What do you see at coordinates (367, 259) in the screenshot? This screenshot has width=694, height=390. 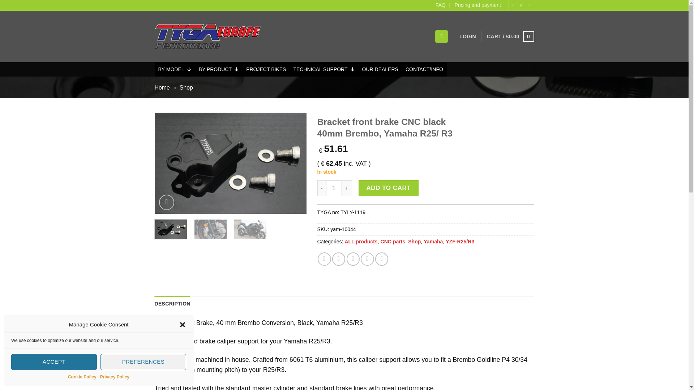 I see `Pin on Pinterest` at bounding box center [367, 259].